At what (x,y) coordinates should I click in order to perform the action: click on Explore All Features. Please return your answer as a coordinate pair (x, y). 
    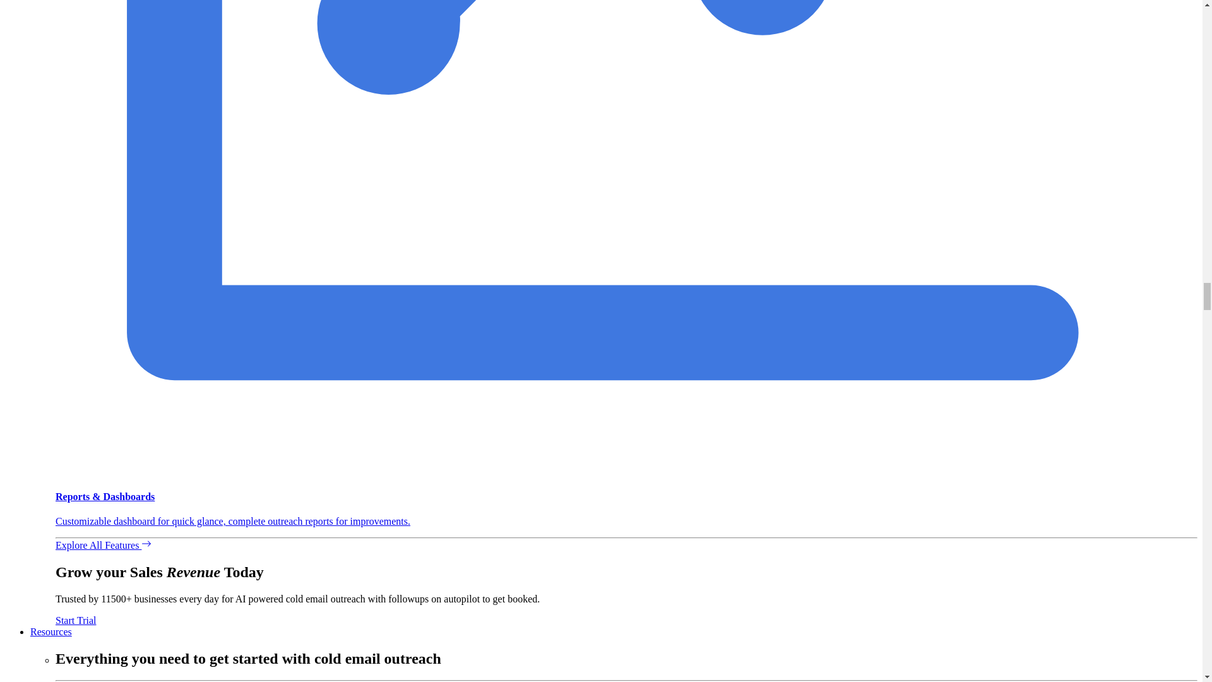
    Looking at the image, I should click on (104, 545).